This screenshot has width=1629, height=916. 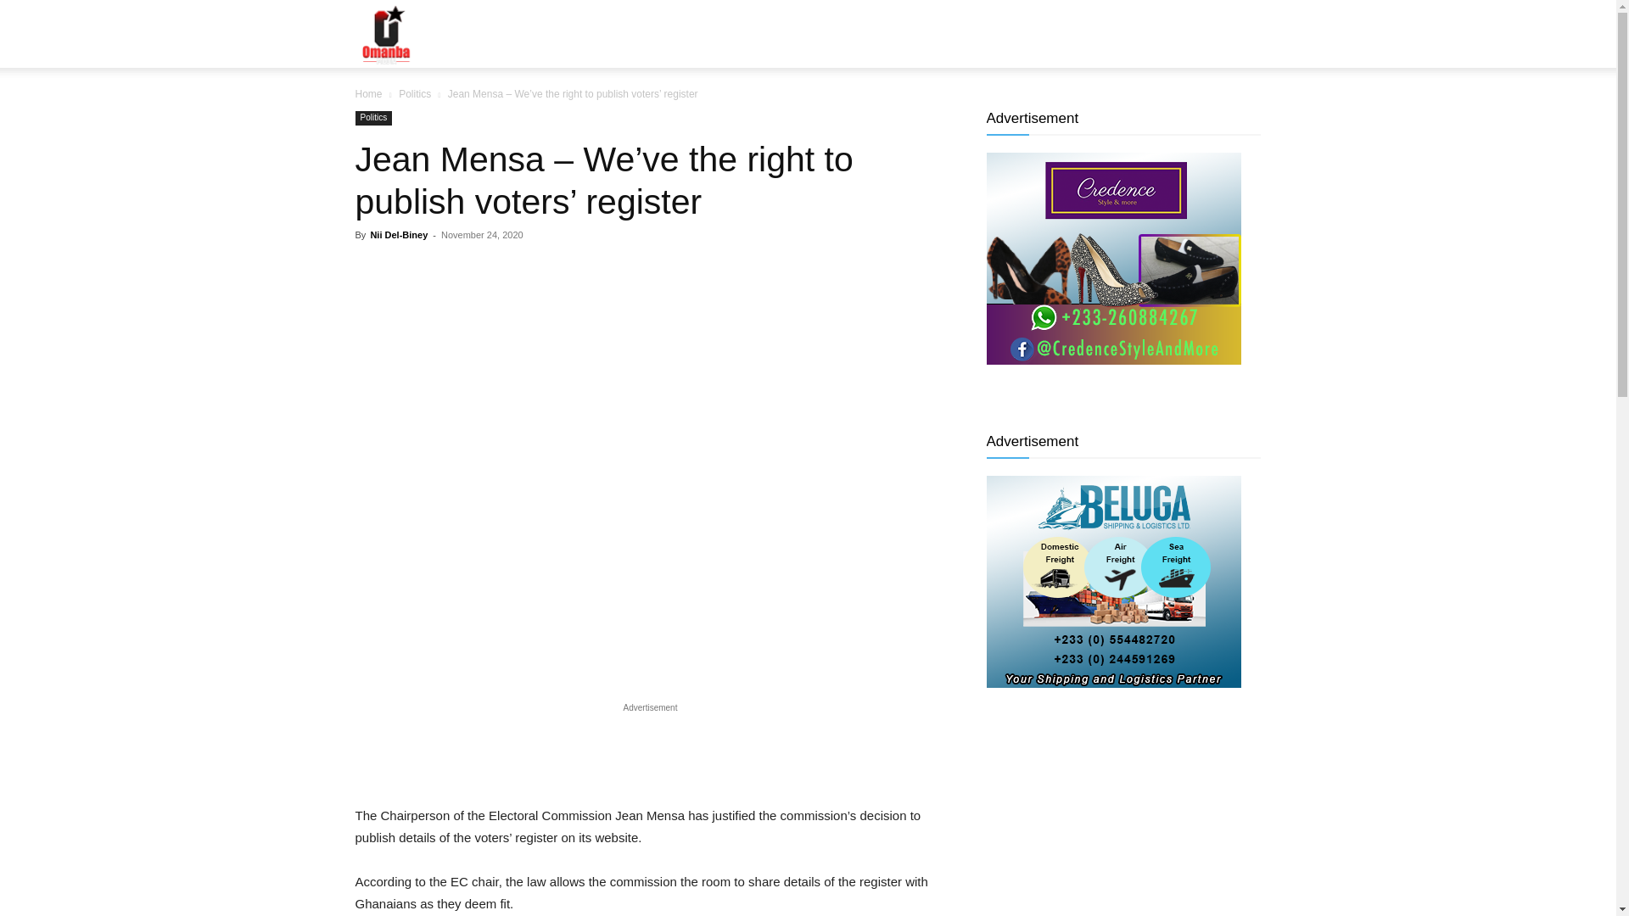 I want to click on Home, so click(x=368, y=93).